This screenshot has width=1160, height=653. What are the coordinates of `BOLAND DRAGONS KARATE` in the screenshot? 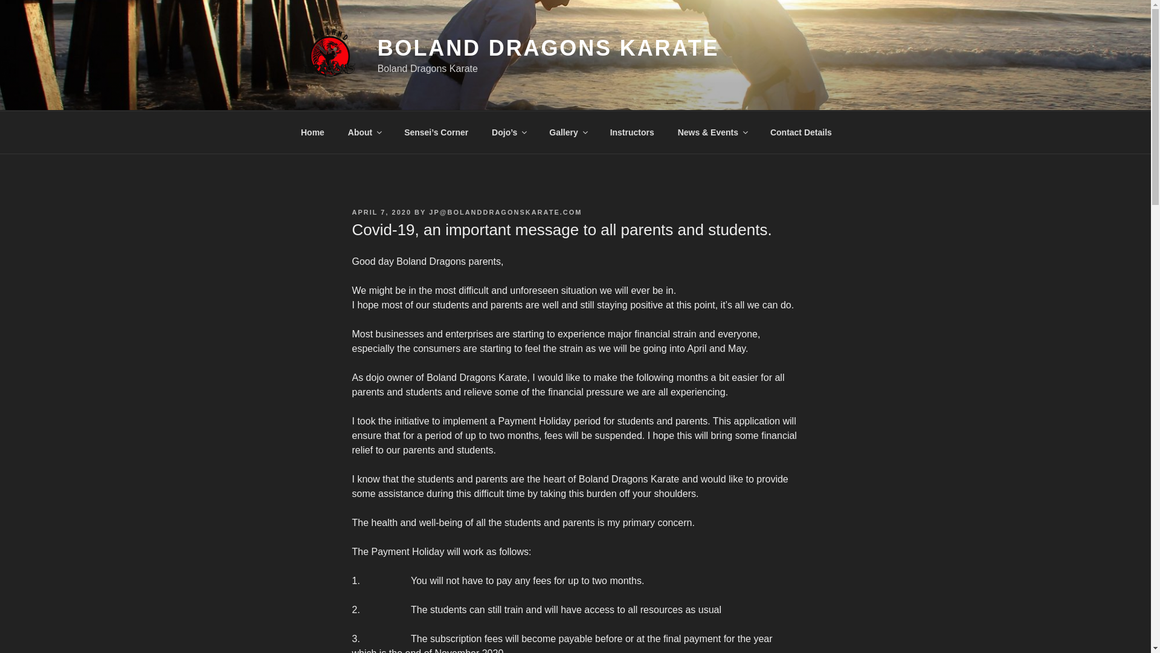 It's located at (549, 48).